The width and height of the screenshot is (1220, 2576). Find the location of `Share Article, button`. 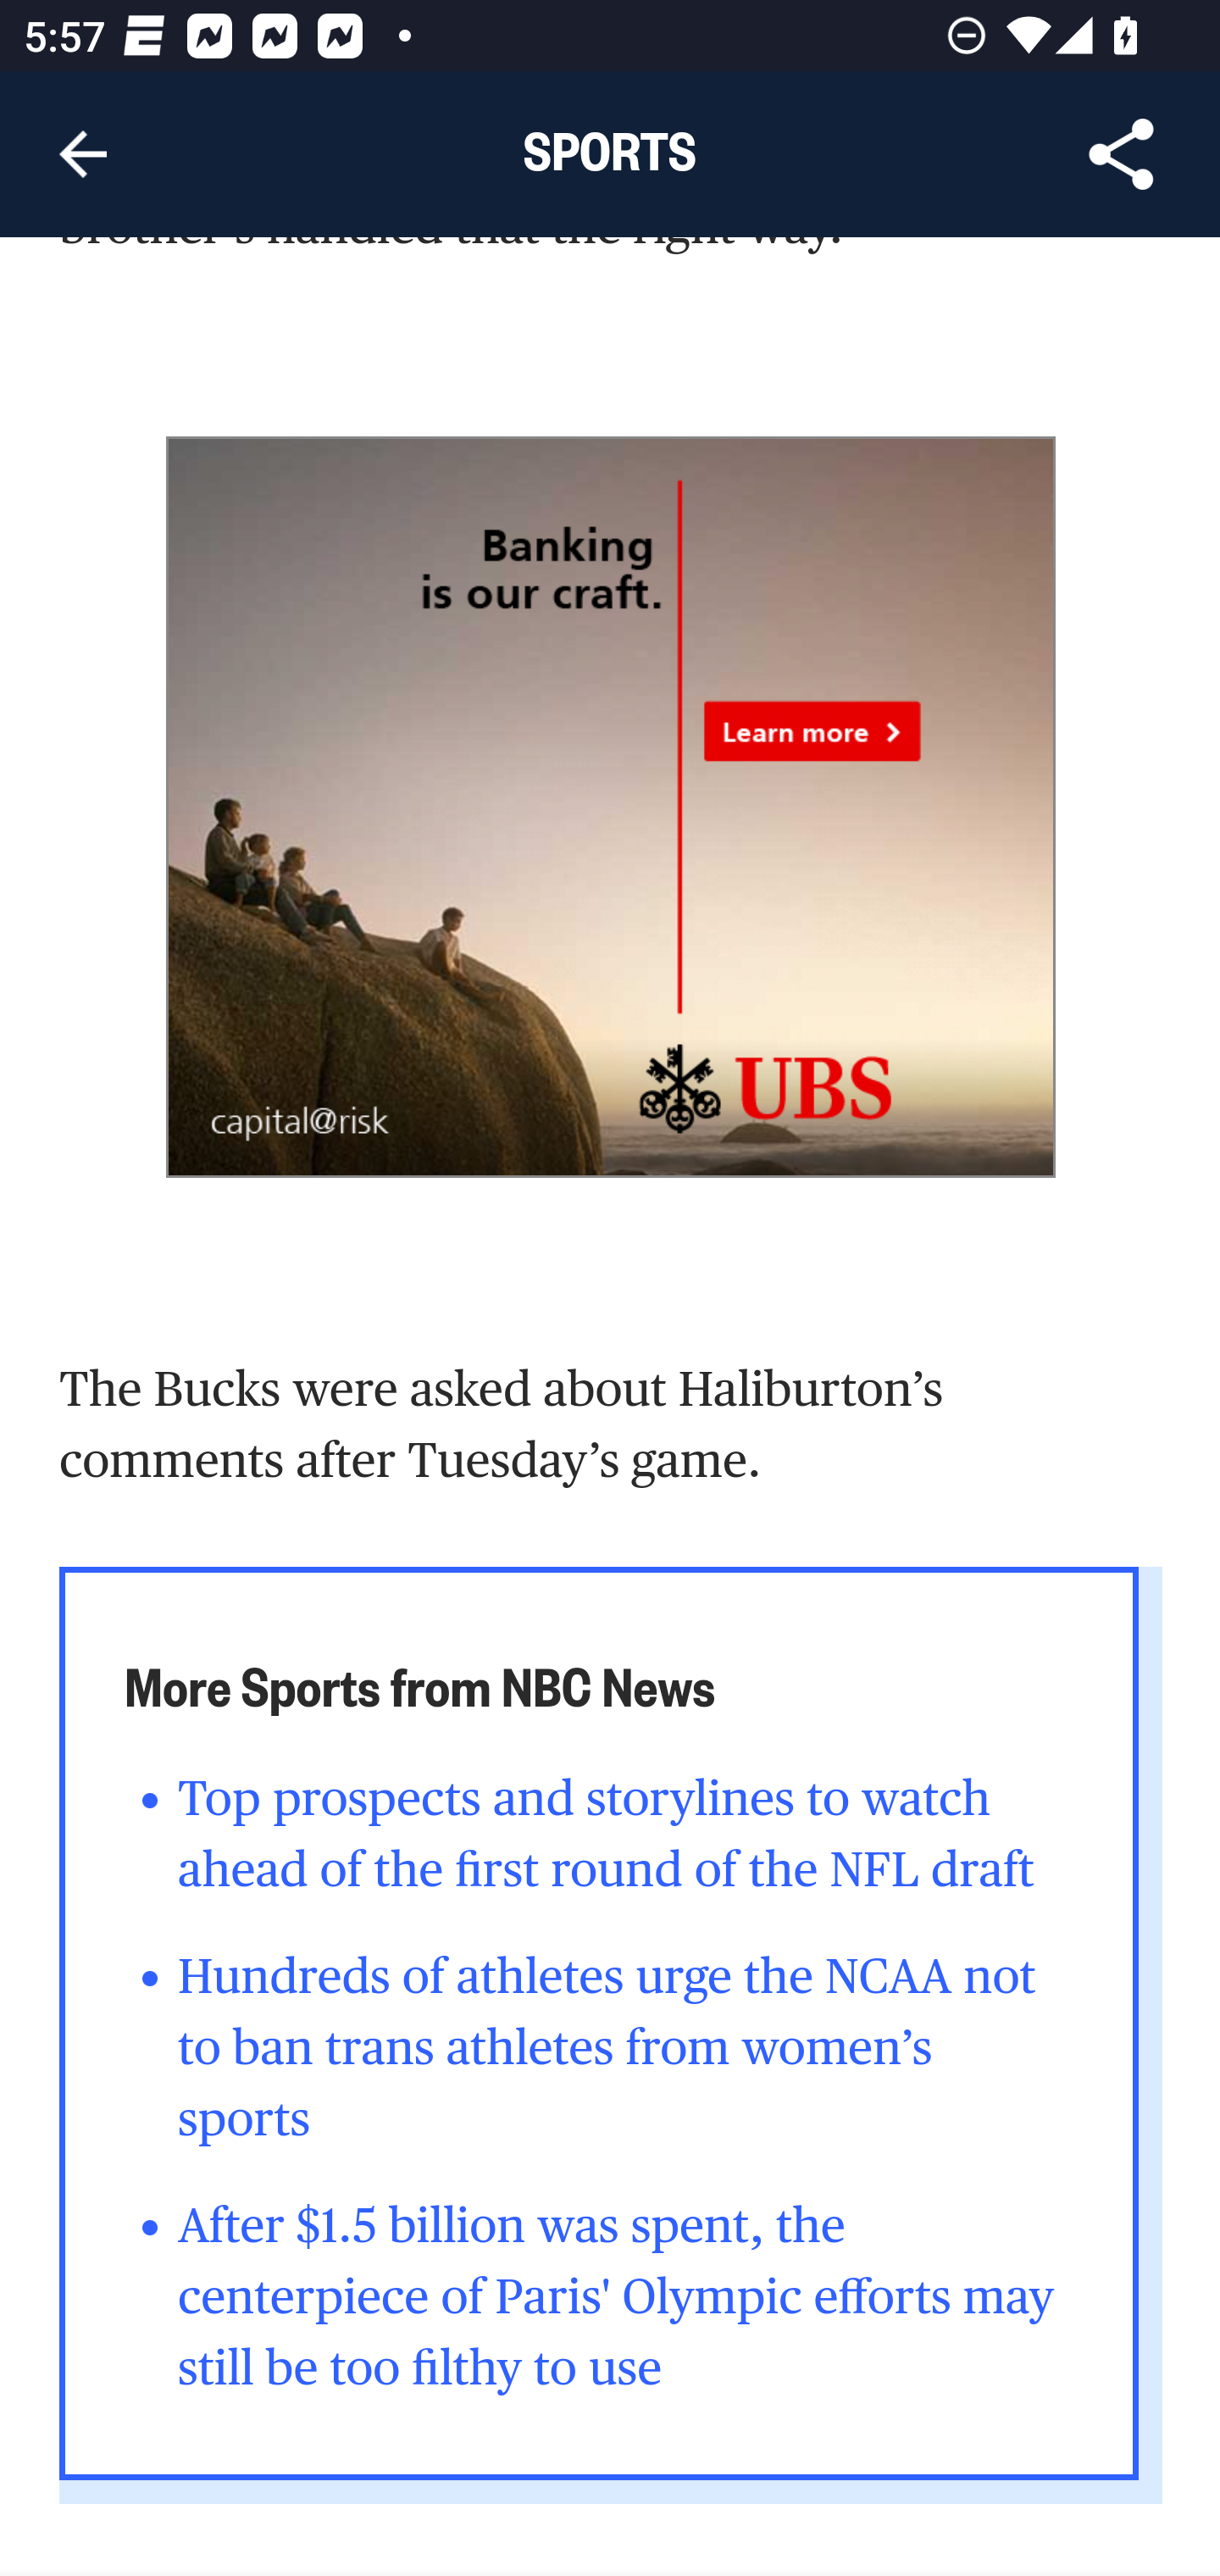

Share Article, button is located at coordinates (1122, 154).